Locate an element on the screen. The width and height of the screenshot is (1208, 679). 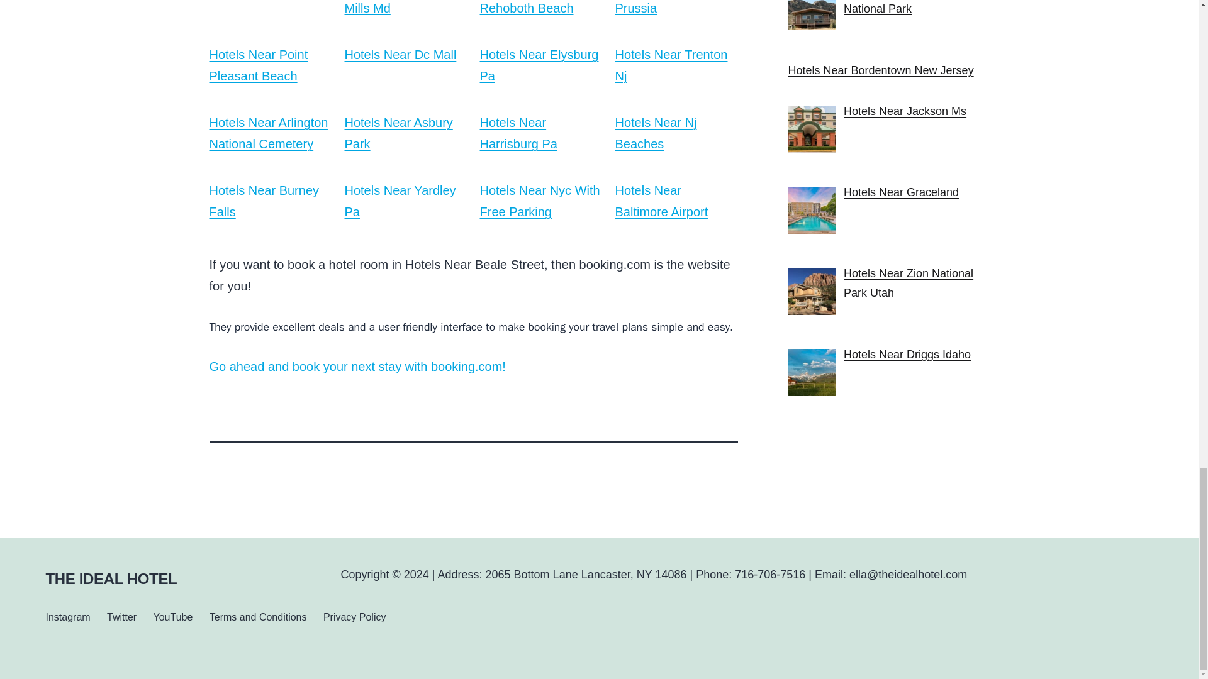
Hotels Near Owings Mills Md is located at coordinates (400, 8).